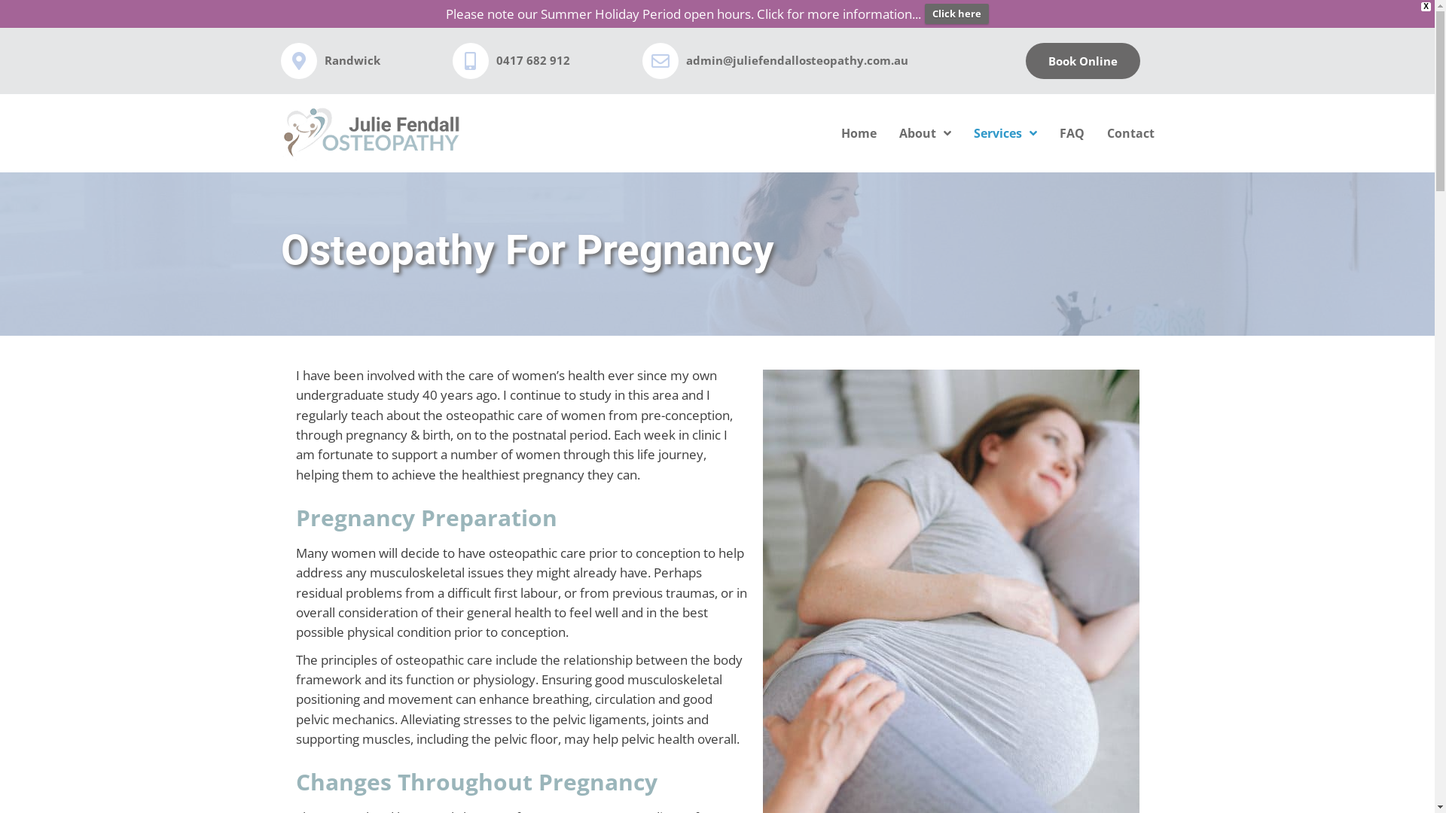 This screenshot has height=813, width=1446. I want to click on julie fendall osteopathy logo, so click(371, 133).